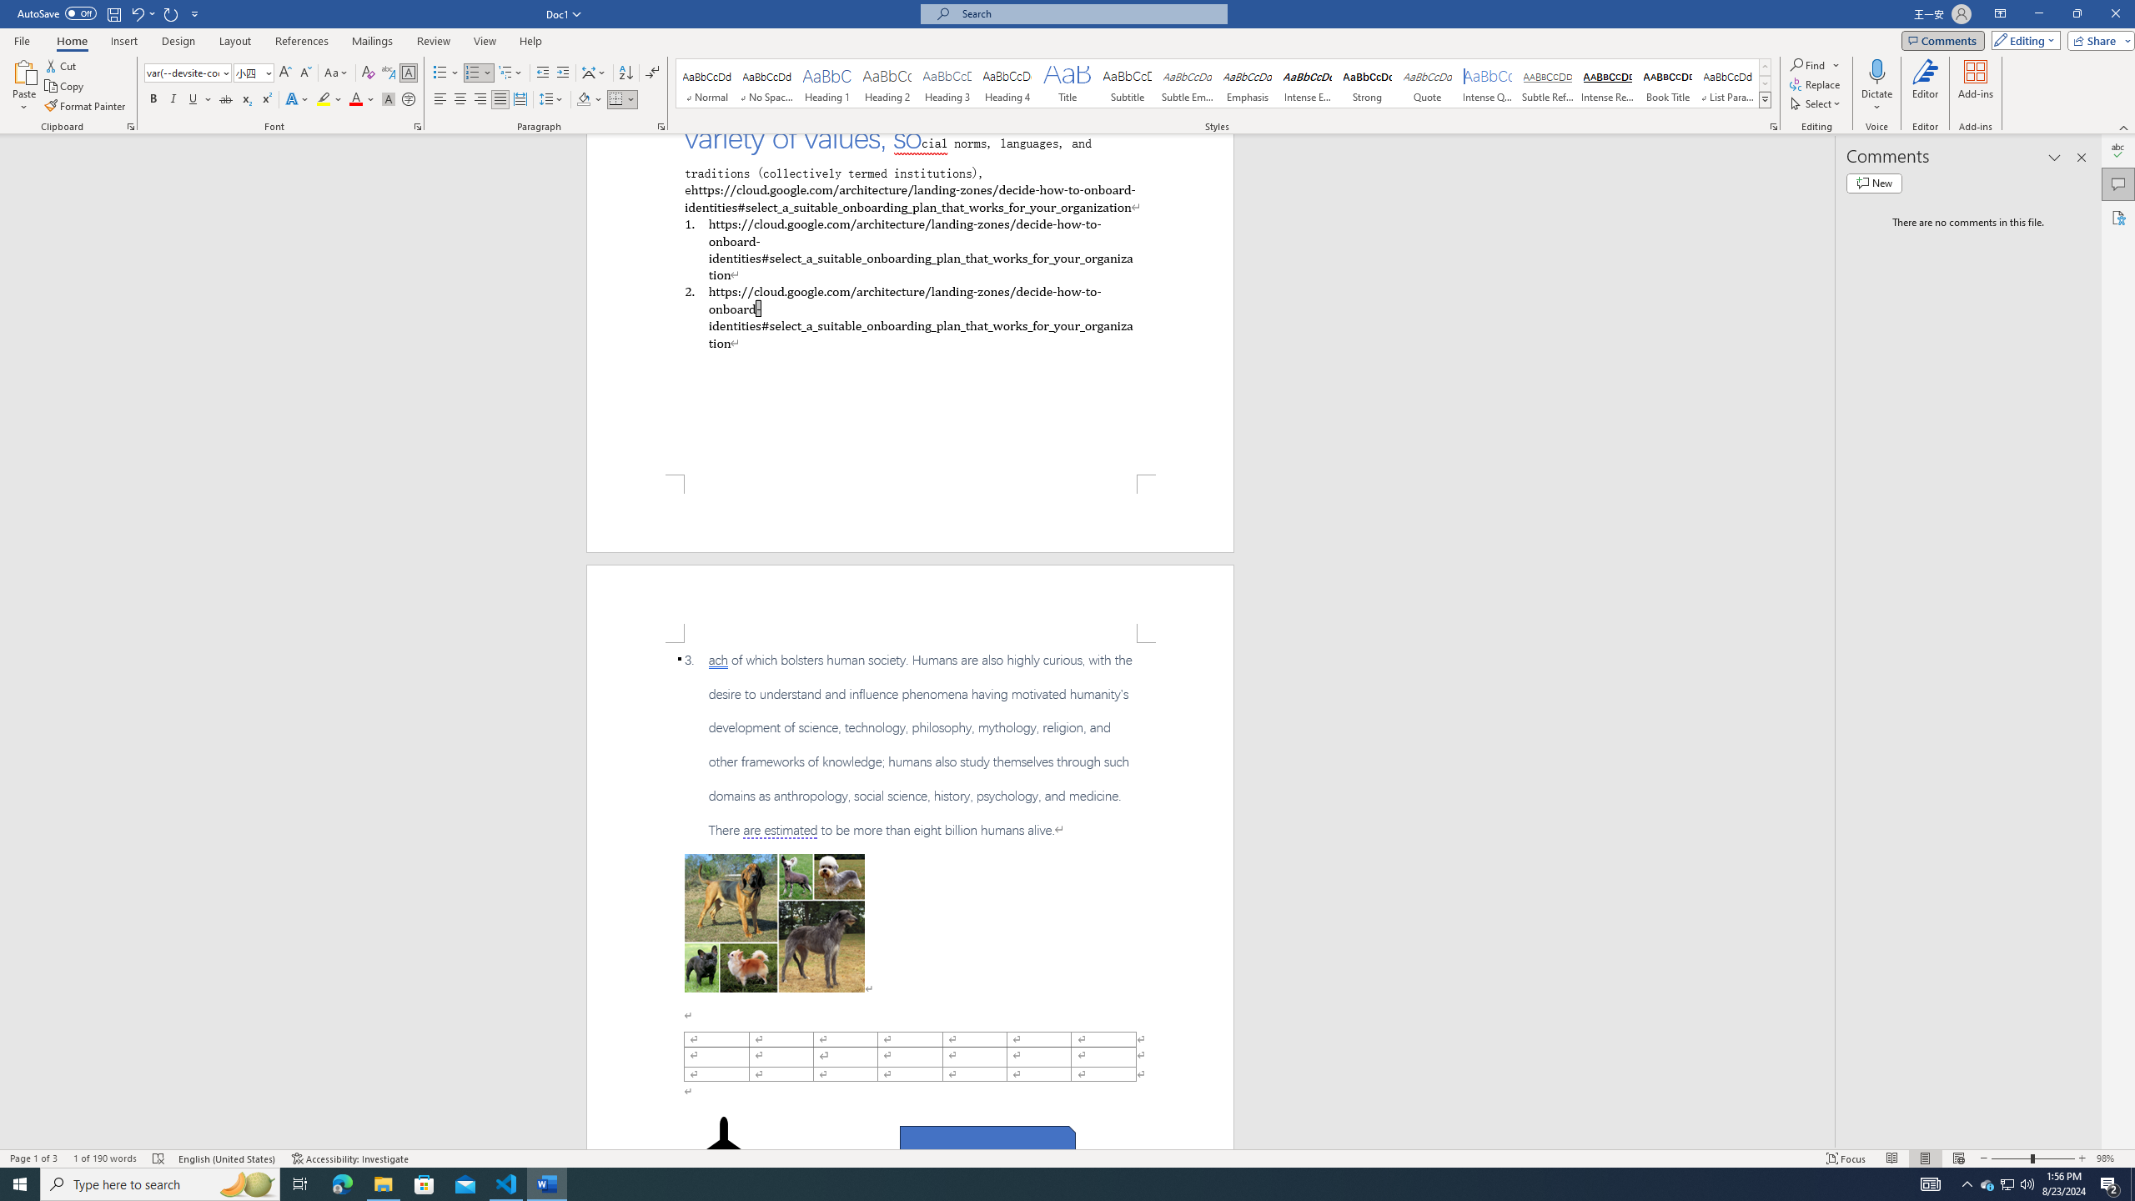 The width and height of the screenshot is (2135, 1201). What do you see at coordinates (1827, 642) in the screenshot?
I see `Class: NetUIScrollBar` at bounding box center [1827, 642].